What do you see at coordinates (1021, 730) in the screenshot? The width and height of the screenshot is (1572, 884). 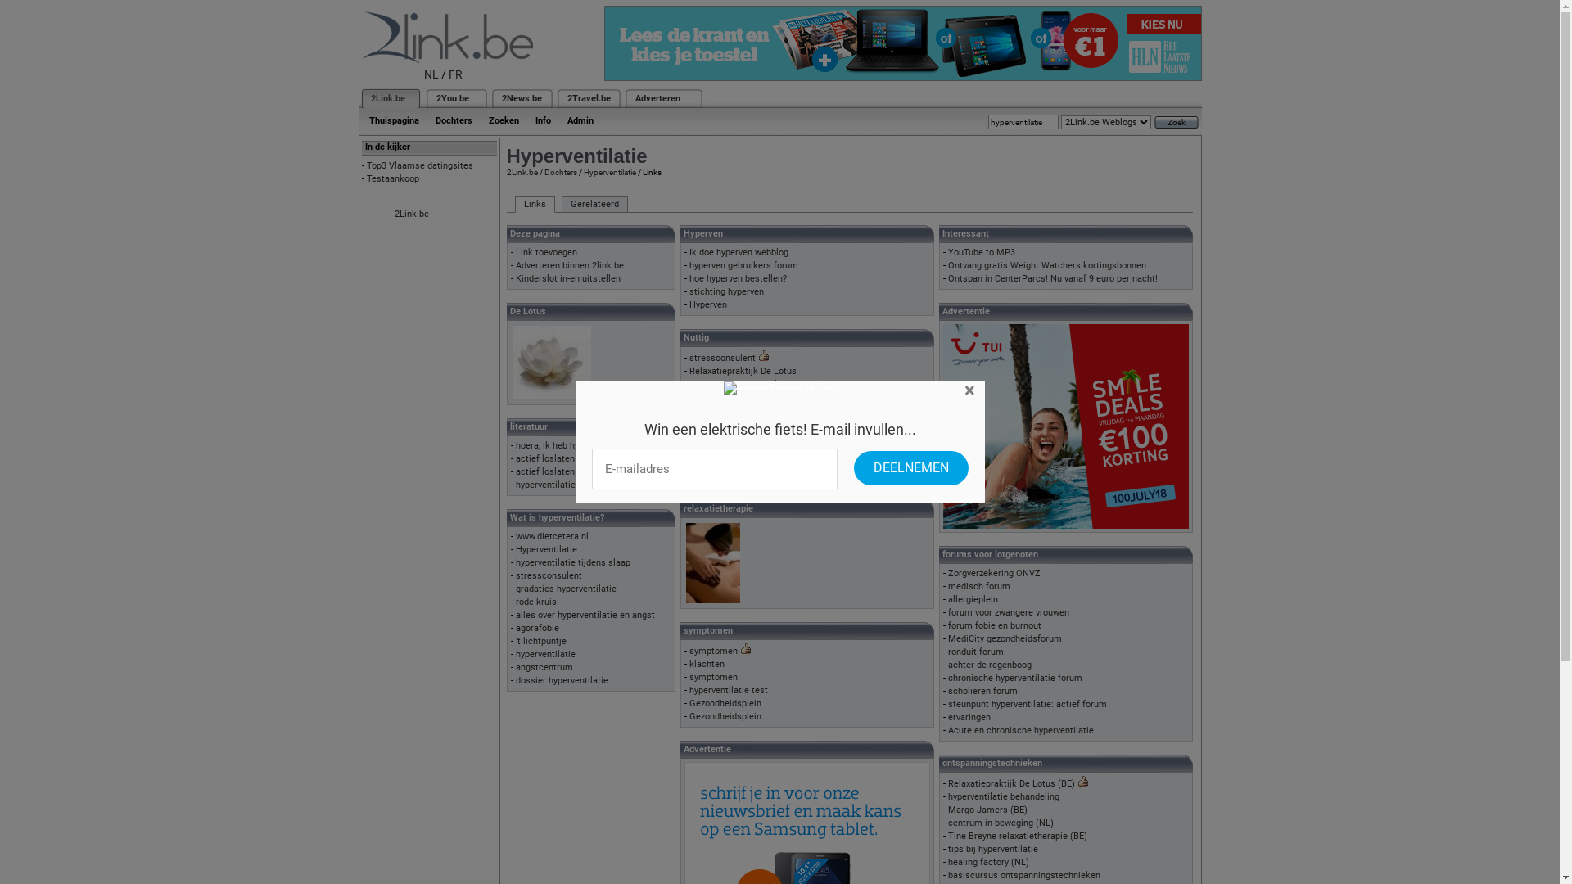 I see `Acute en chronische hyperventilatie` at bounding box center [1021, 730].